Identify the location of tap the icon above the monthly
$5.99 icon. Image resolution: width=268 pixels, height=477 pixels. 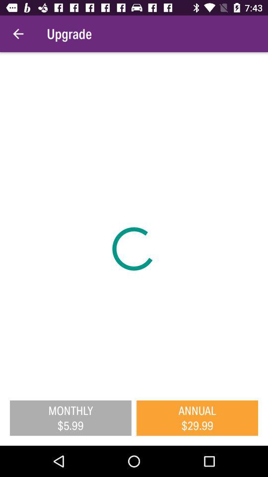
(134, 222).